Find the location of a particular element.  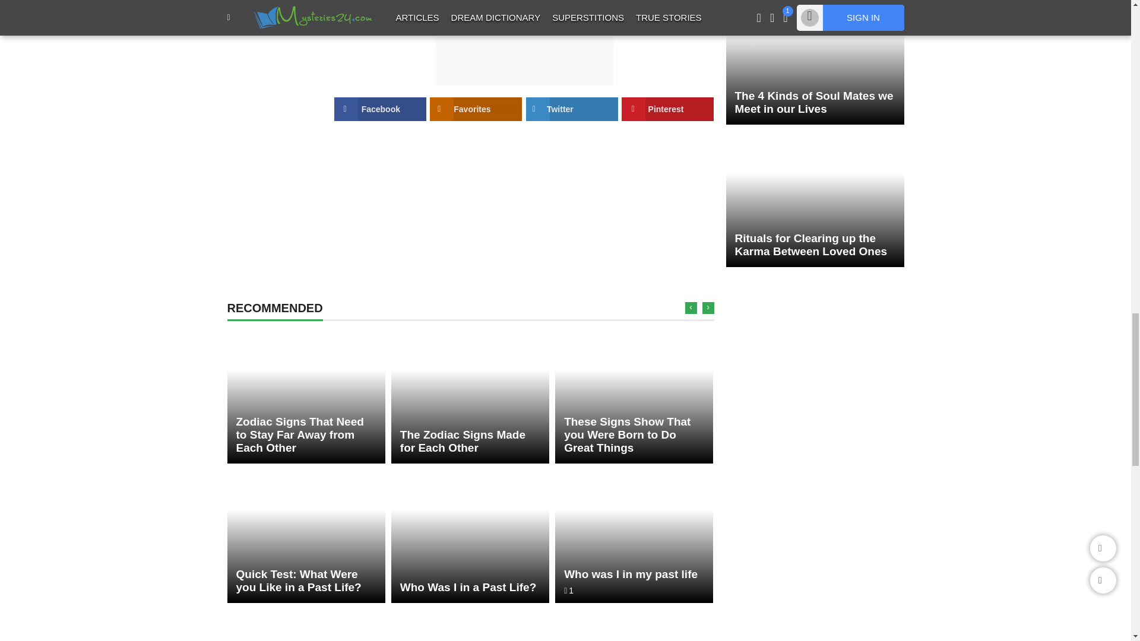

These Signs Show That you Were Born to Do Great Things is located at coordinates (634, 396).